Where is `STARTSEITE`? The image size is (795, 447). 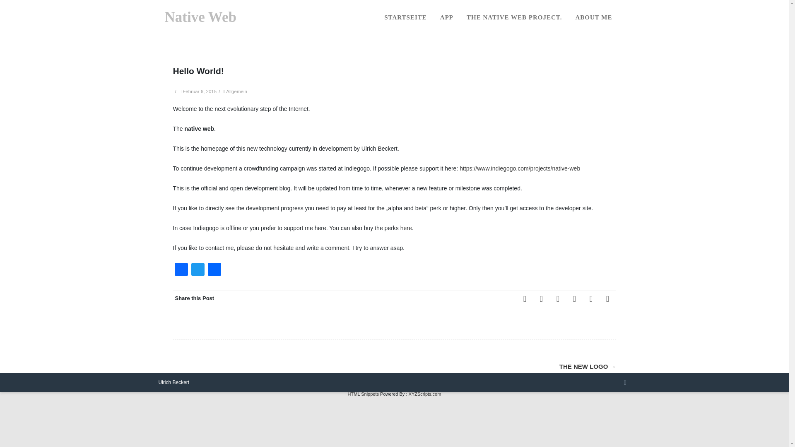 STARTSEITE is located at coordinates (406, 17).